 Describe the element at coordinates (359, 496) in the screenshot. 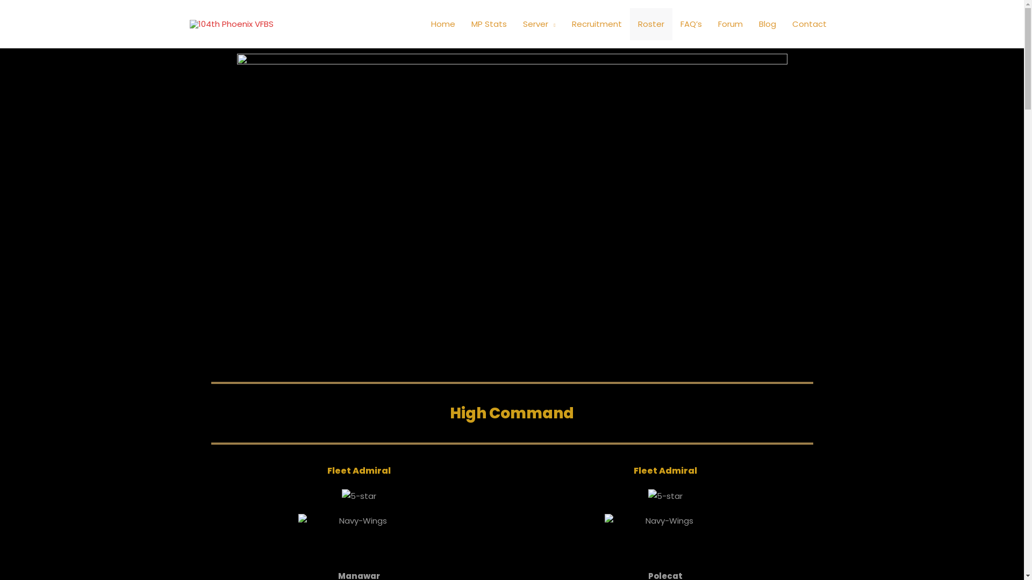

I see `5-star` at that location.